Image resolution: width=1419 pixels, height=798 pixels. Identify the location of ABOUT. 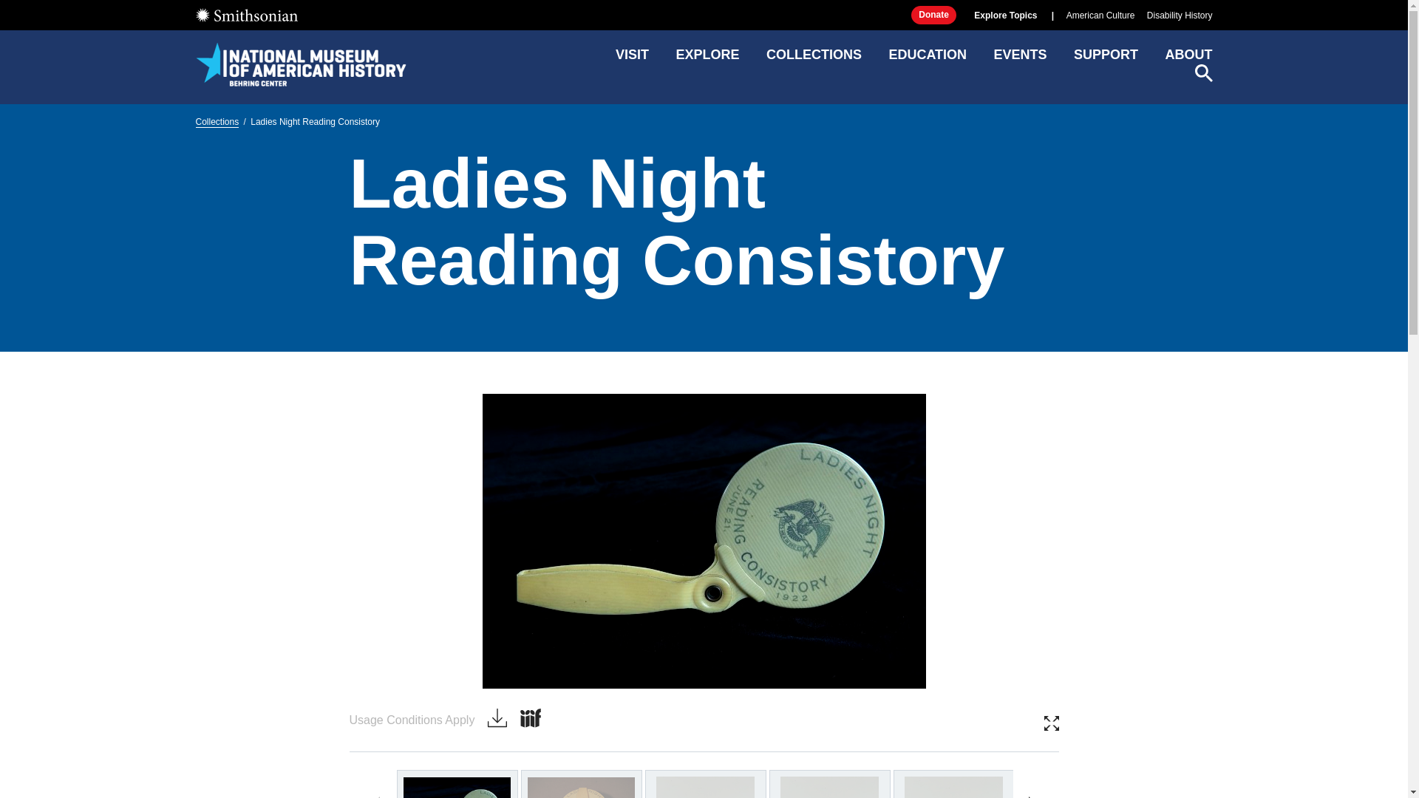
(1188, 59).